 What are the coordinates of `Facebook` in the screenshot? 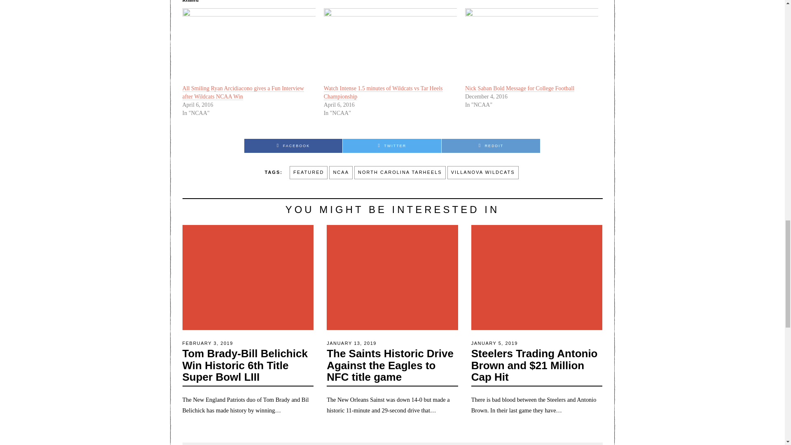 It's located at (293, 146).